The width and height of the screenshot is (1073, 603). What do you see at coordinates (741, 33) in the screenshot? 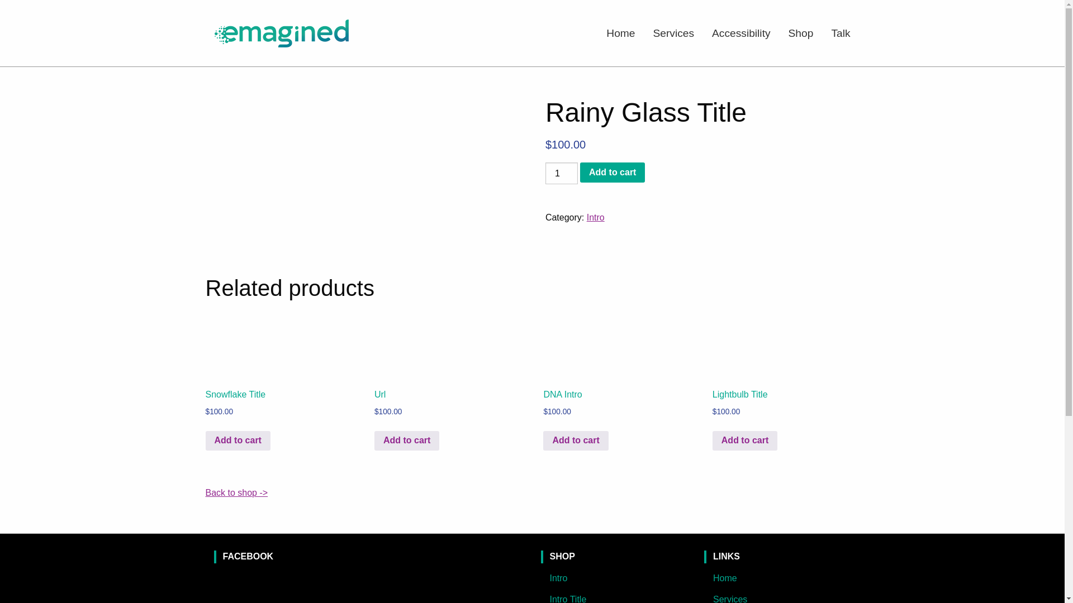
I see `Accessibility` at bounding box center [741, 33].